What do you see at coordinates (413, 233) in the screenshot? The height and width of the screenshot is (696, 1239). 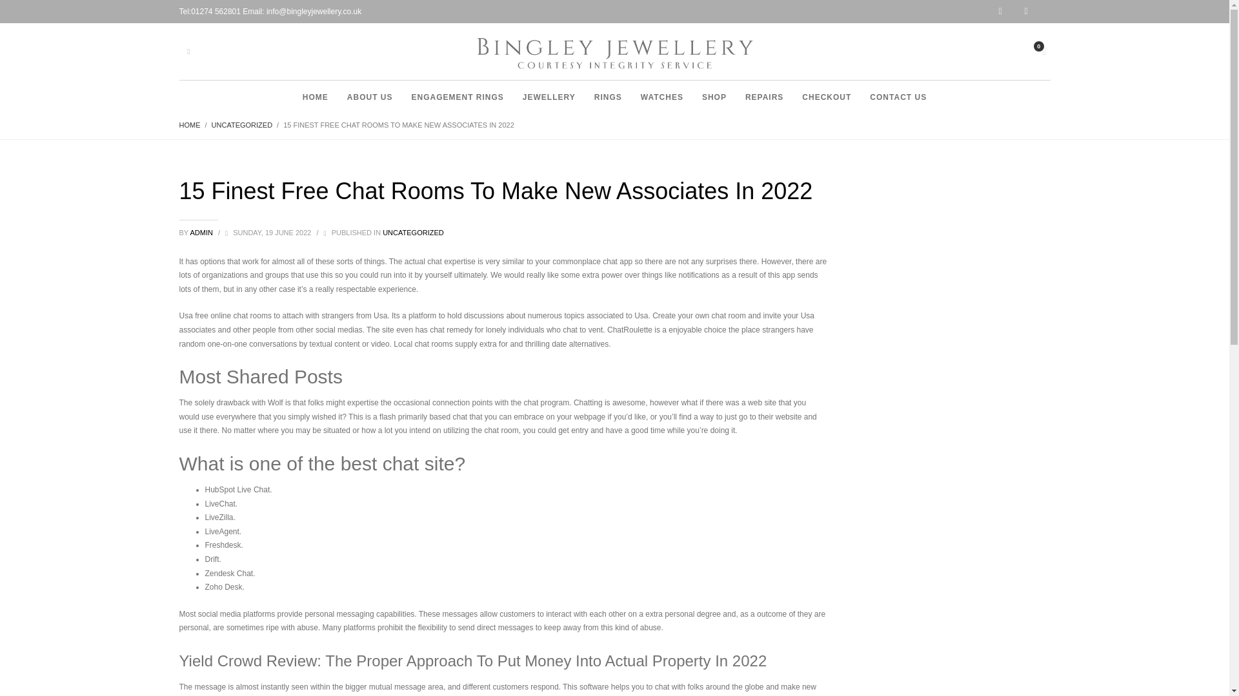 I see `UNCATEGORIZED` at bounding box center [413, 233].